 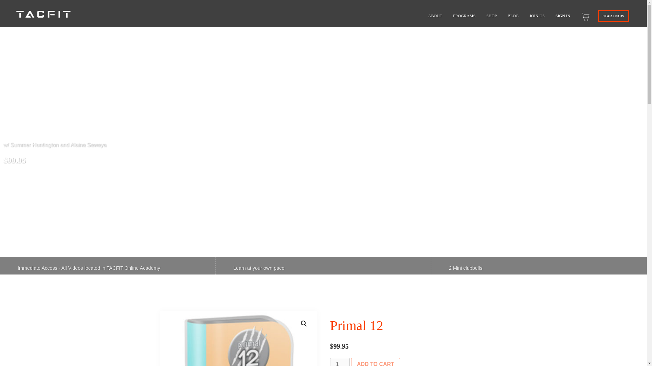 What do you see at coordinates (563, 16) in the screenshot?
I see `SIGN IN` at bounding box center [563, 16].